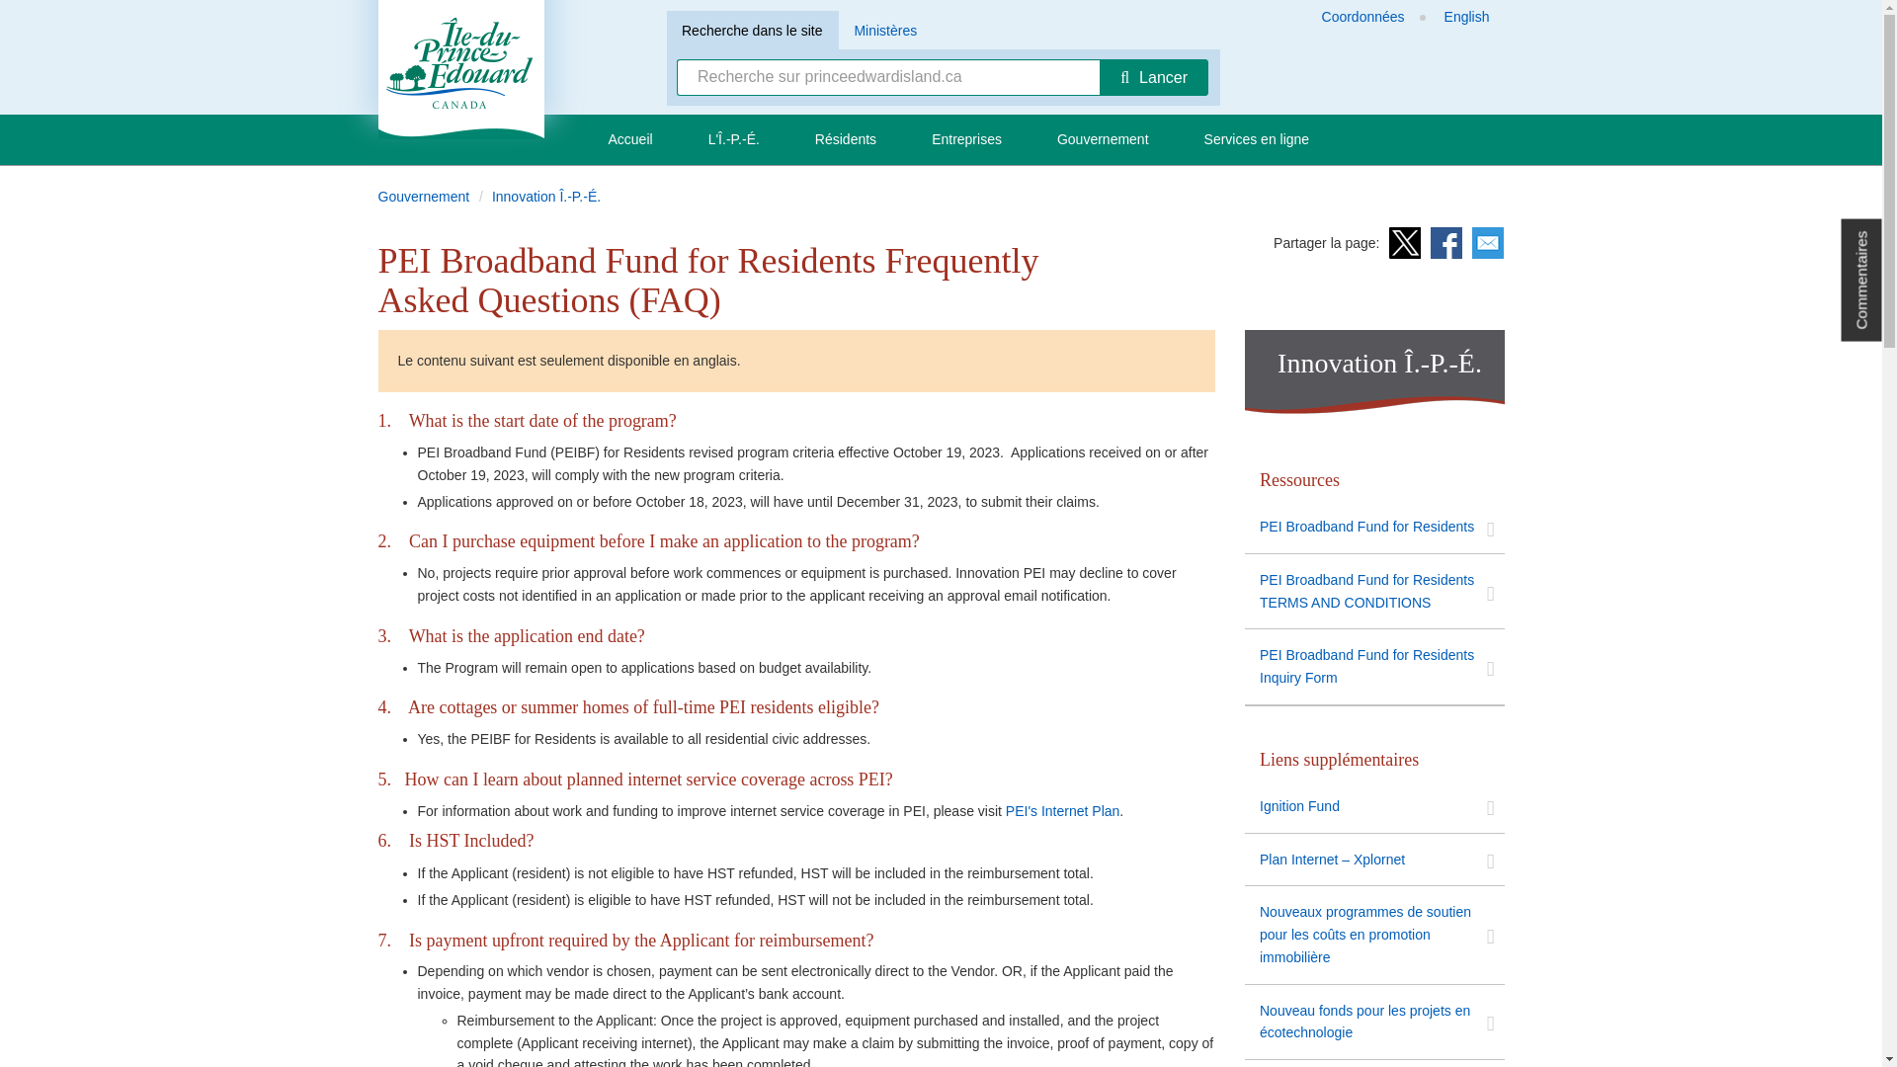 This screenshot has width=1897, height=1067. What do you see at coordinates (460, 69) in the screenshot?
I see `Prince Edward Island` at bounding box center [460, 69].